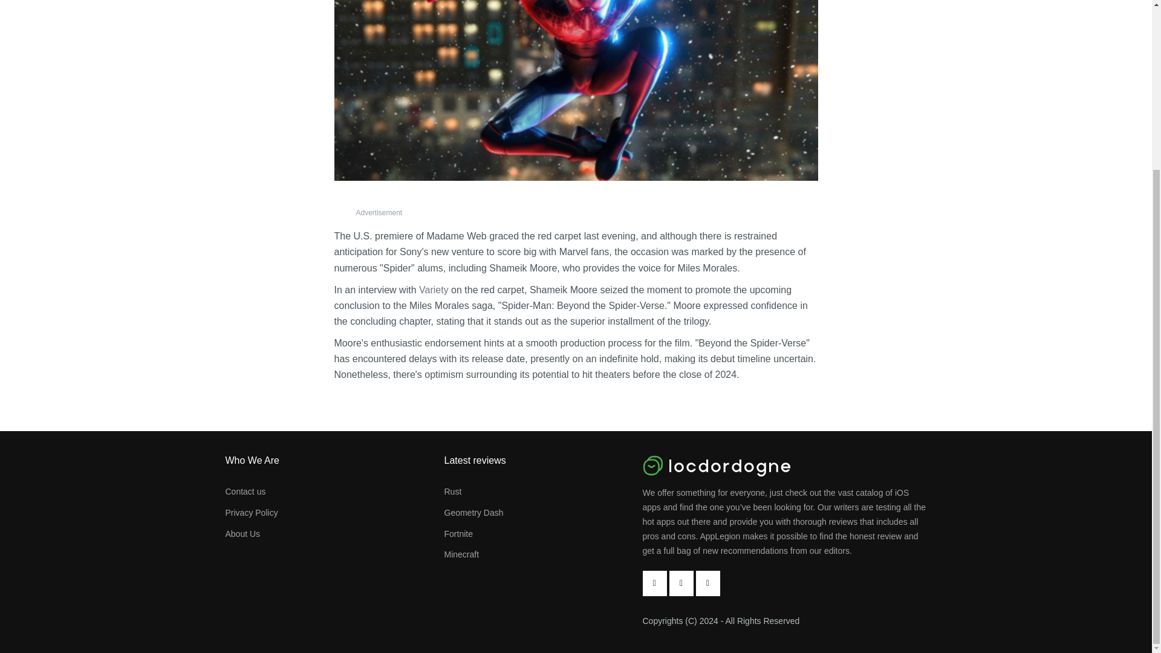 The width and height of the screenshot is (1161, 653). What do you see at coordinates (251, 513) in the screenshot?
I see `Privacy Policy` at bounding box center [251, 513].